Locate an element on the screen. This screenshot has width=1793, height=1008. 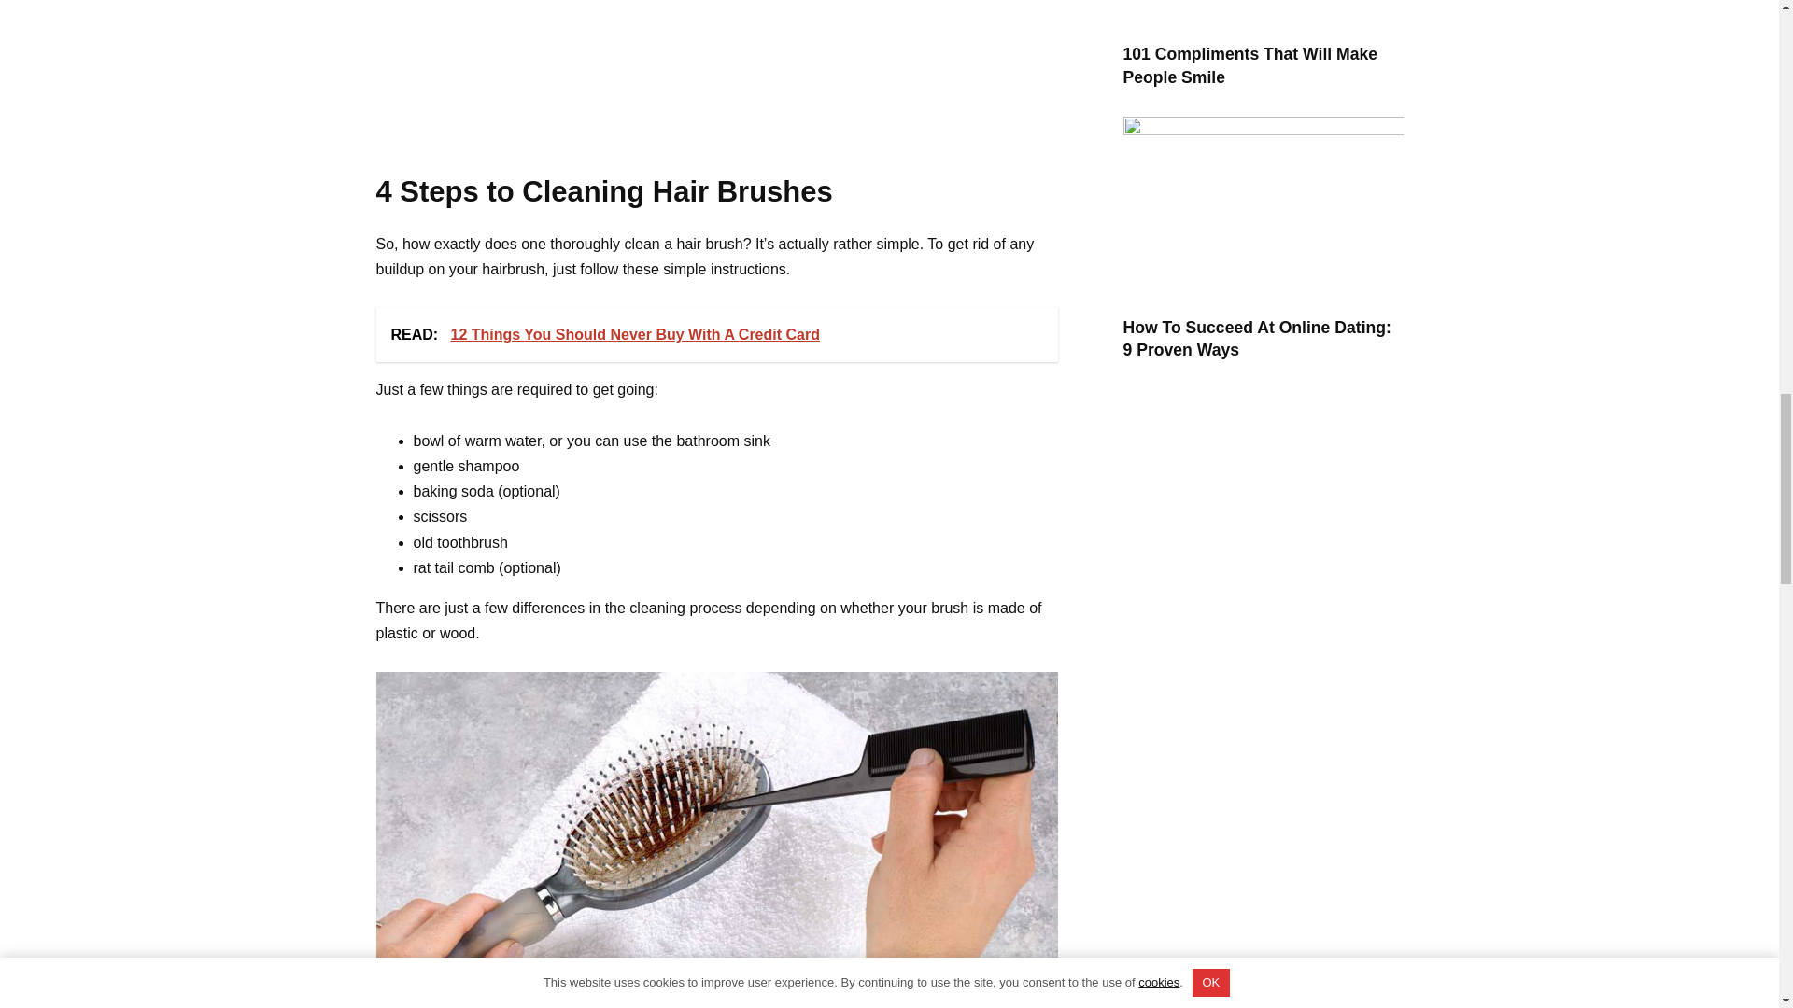
READ:   12 Things You Should Never Buy With A Credit Card is located at coordinates (715, 334).